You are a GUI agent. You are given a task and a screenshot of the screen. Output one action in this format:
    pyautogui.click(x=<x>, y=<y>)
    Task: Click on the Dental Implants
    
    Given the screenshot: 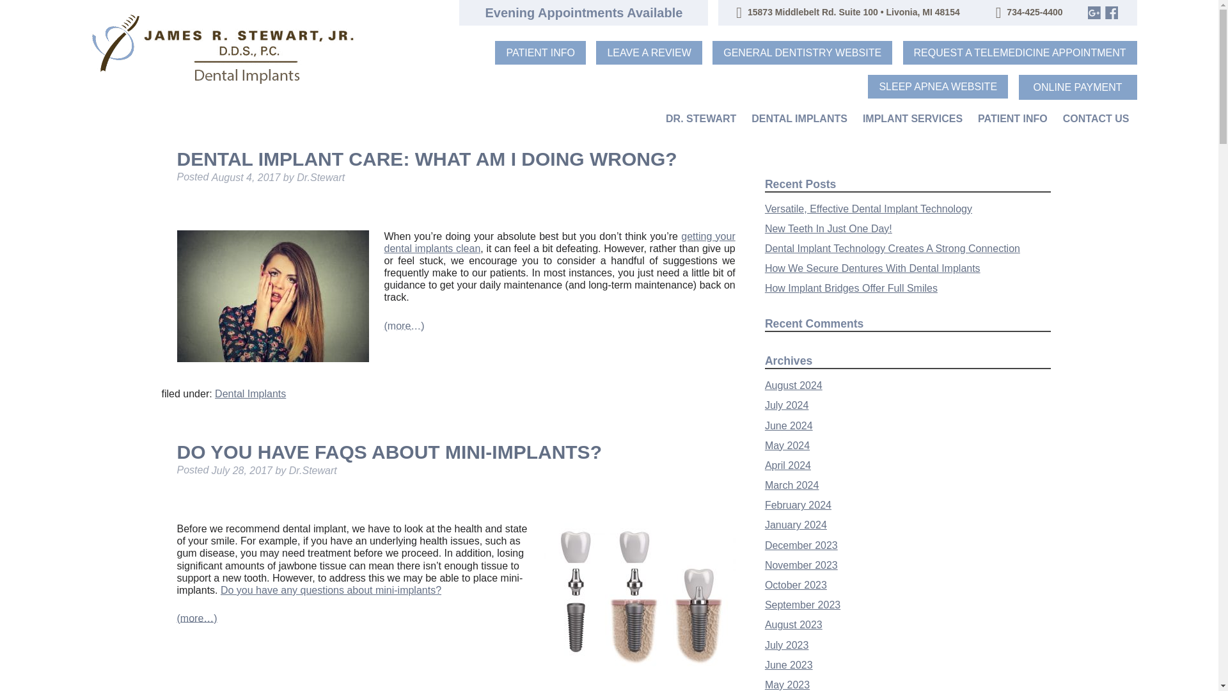 What is the action you would take?
    pyautogui.click(x=251, y=393)
    